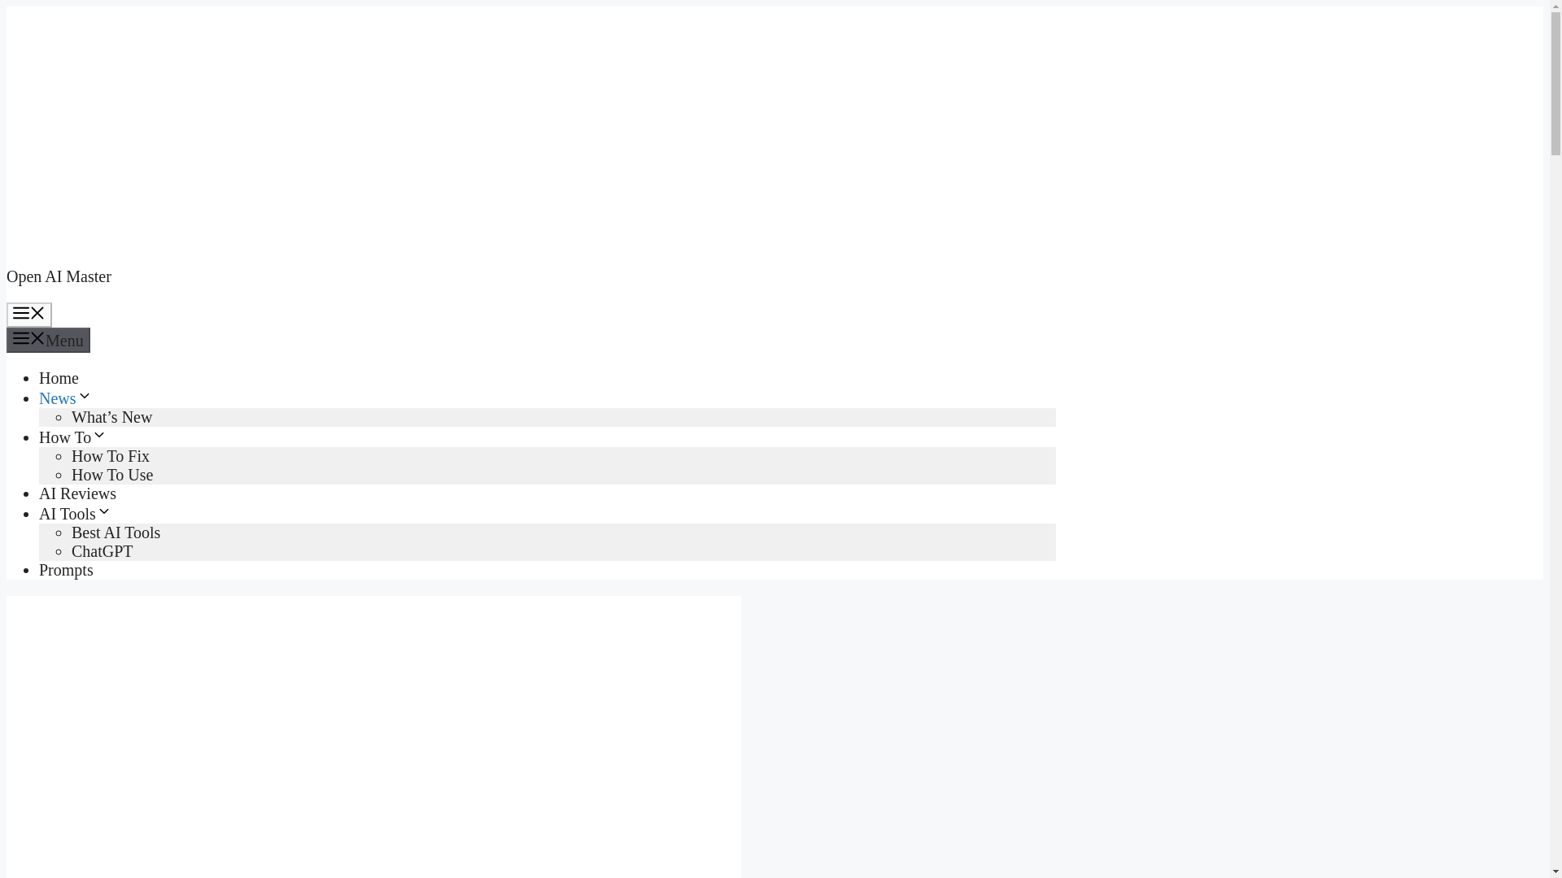 The height and width of the screenshot is (878, 1562). I want to click on How To Fix, so click(111, 455).